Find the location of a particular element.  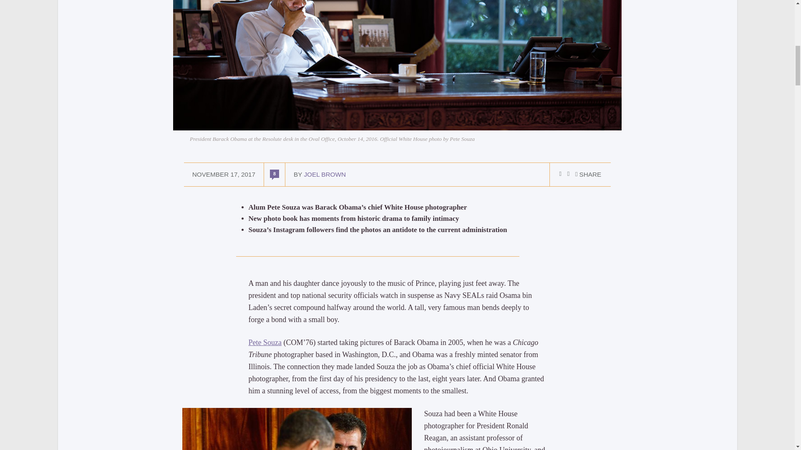

8 is located at coordinates (275, 173).